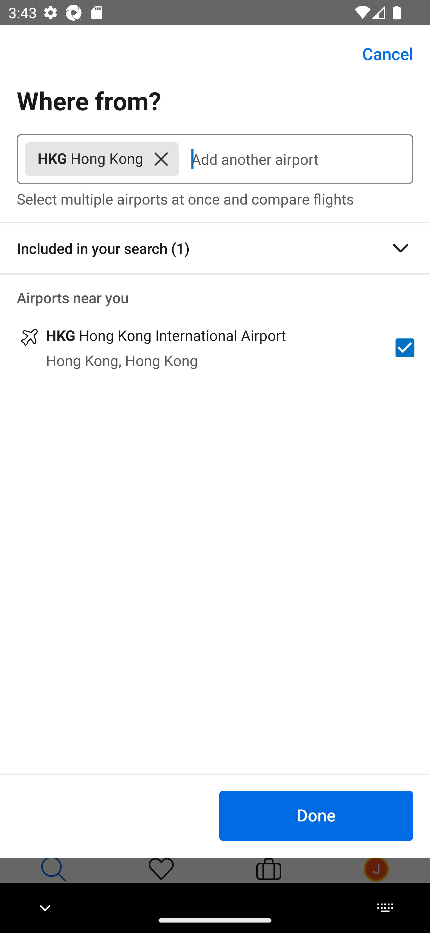 The height and width of the screenshot is (933, 430). I want to click on HKG Hong Kong Remove HKG Hong Kong, so click(102, 159).